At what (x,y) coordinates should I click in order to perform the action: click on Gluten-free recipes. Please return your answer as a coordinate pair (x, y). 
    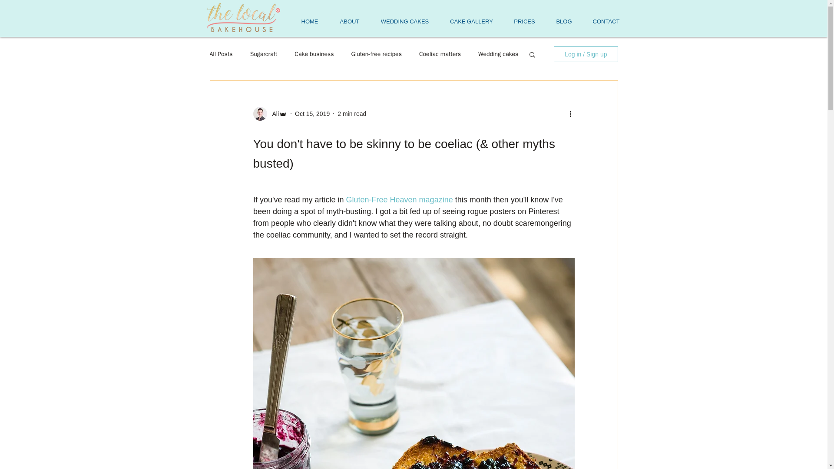
    Looking at the image, I should click on (376, 54).